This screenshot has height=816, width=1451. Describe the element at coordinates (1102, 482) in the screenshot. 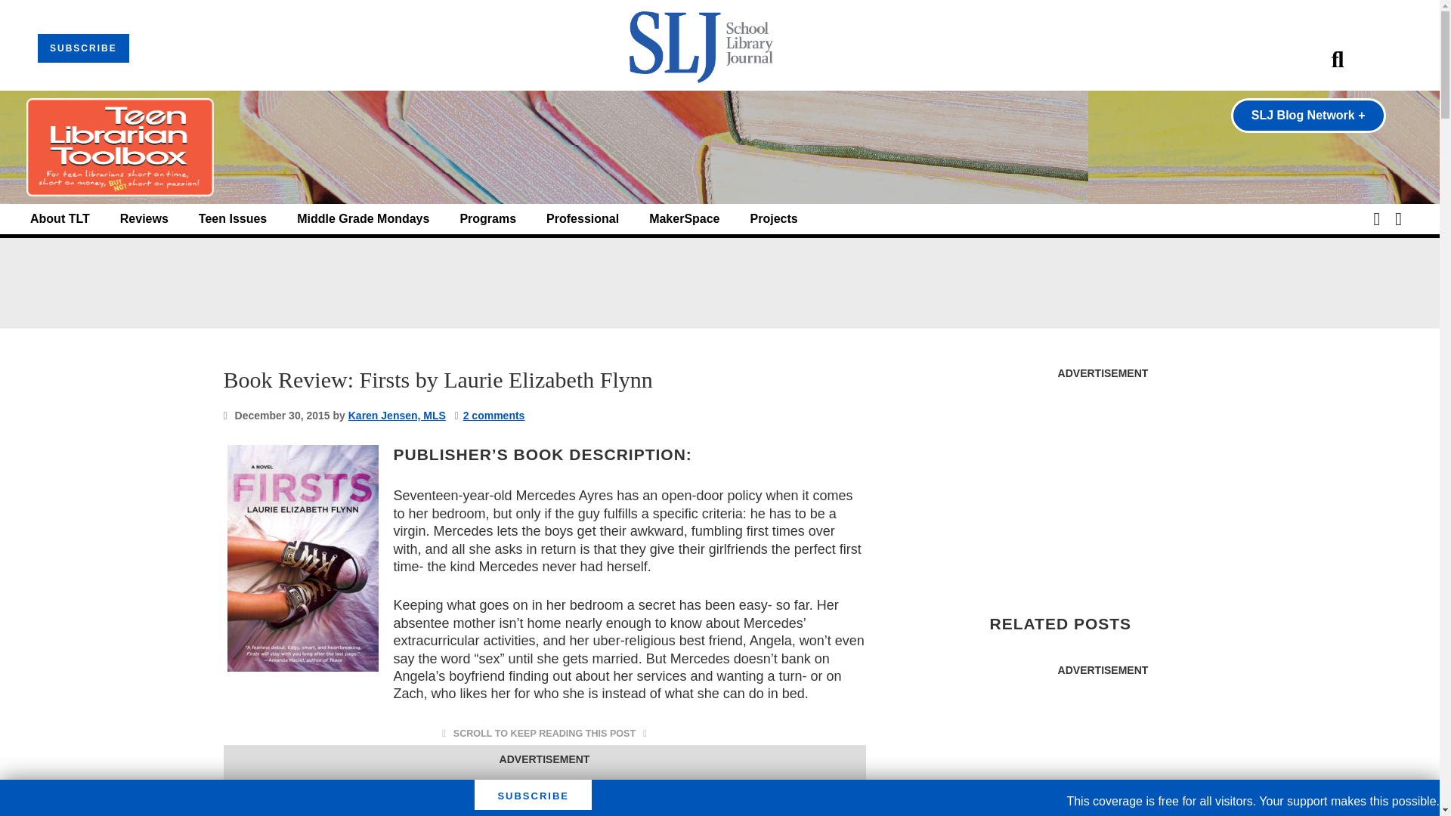

I see `3rd party ad content` at that location.